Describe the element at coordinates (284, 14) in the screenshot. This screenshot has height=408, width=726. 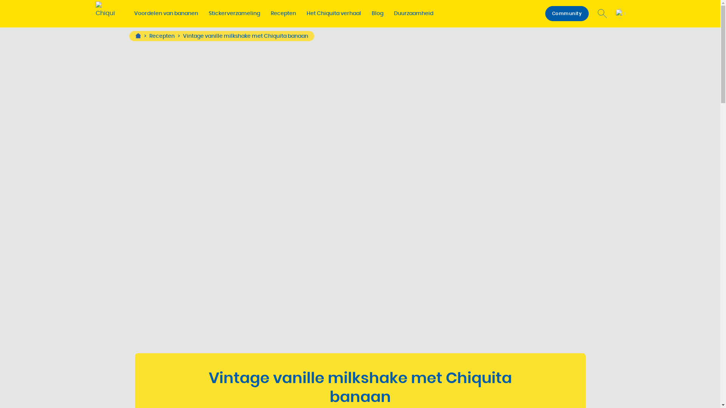
I see `Recepten` at that location.